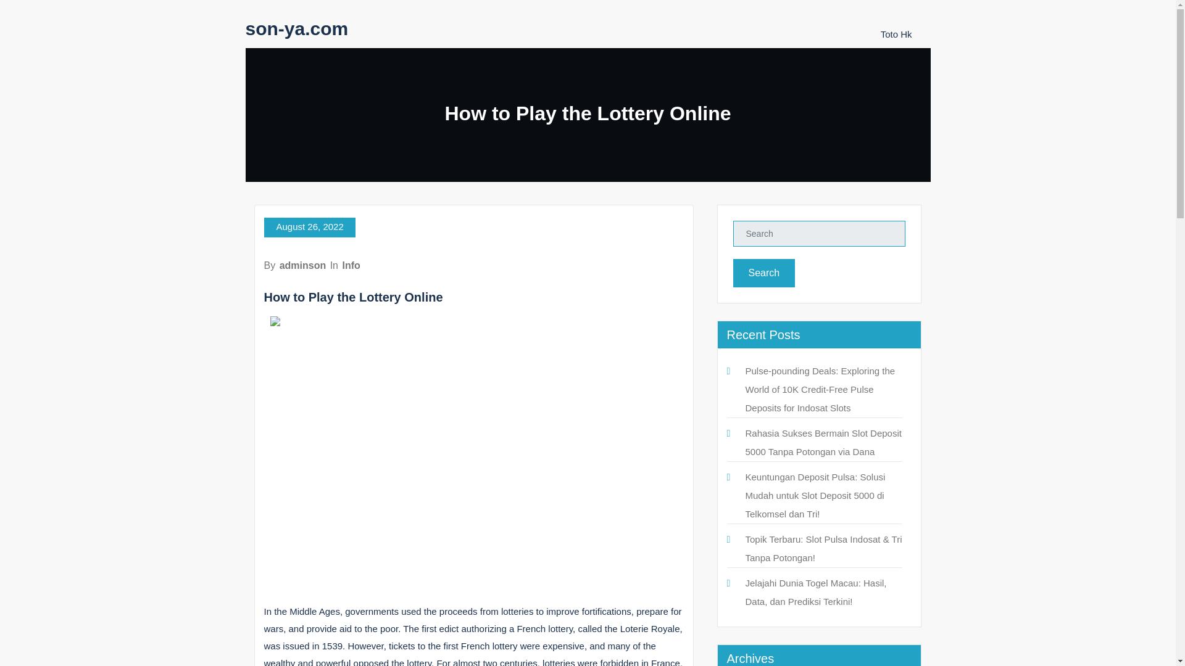 The width and height of the screenshot is (1185, 666). What do you see at coordinates (764, 273) in the screenshot?
I see `Search` at bounding box center [764, 273].